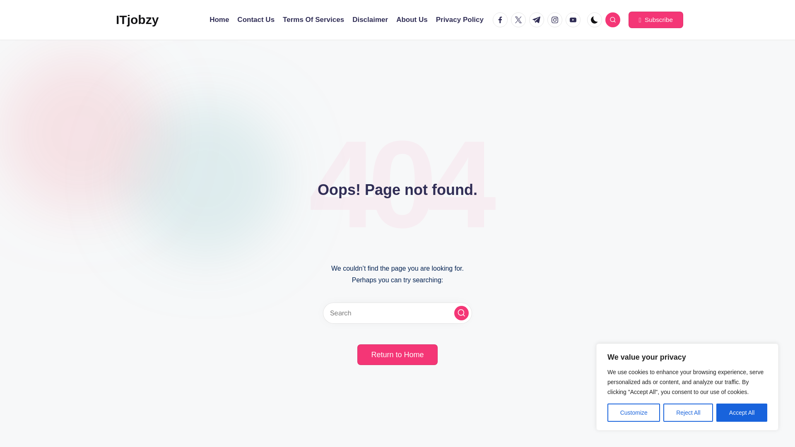  What do you see at coordinates (538, 20) in the screenshot?
I see `t.me` at bounding box center [538, 20].